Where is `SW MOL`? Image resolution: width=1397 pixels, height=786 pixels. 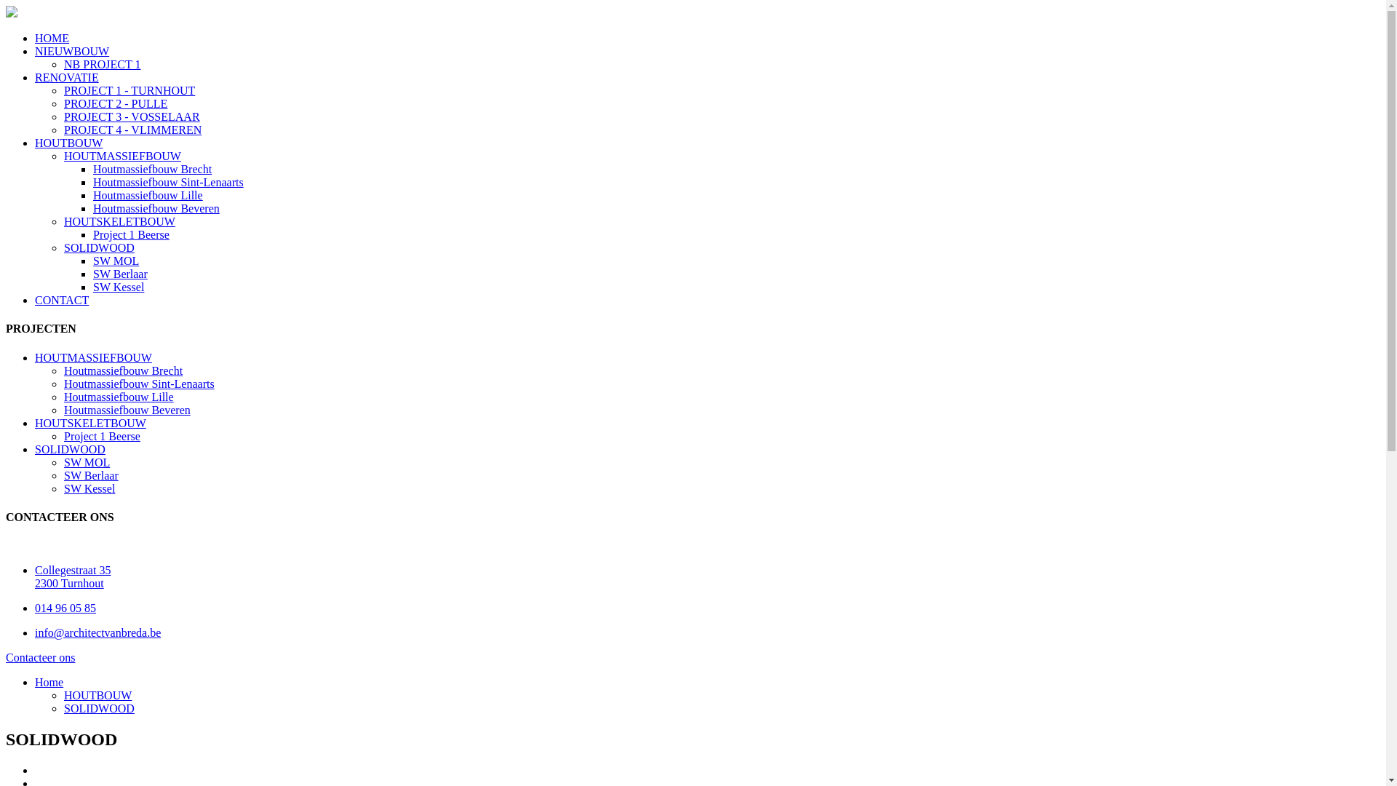 SW MOL is located at coordinates (87, 463).